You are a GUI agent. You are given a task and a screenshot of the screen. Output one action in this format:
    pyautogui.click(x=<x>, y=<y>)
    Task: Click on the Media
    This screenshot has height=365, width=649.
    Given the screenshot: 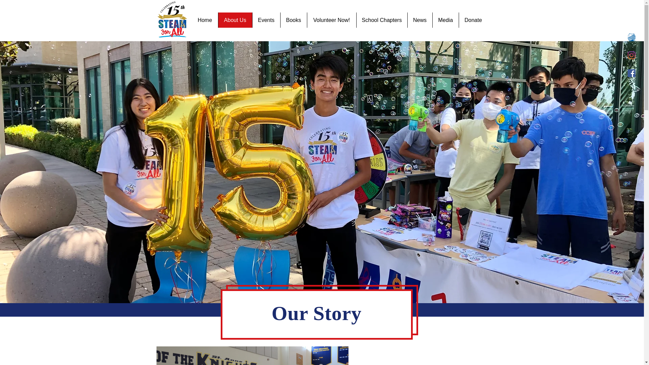 What is the action you would take?
    pyautogui.click(x=445, y=20)
    